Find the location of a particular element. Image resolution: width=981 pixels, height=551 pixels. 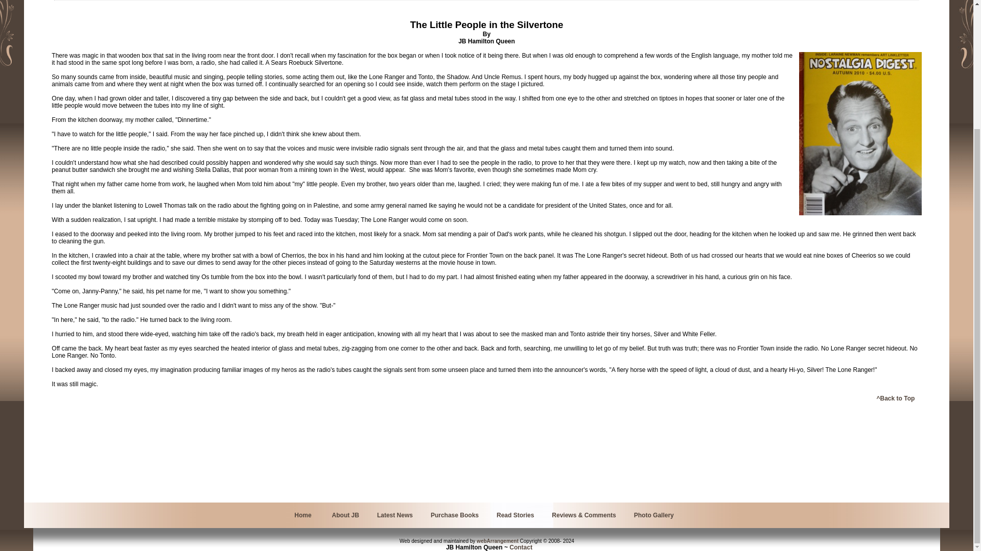

webArrangement is located at coordinates (498, 541).